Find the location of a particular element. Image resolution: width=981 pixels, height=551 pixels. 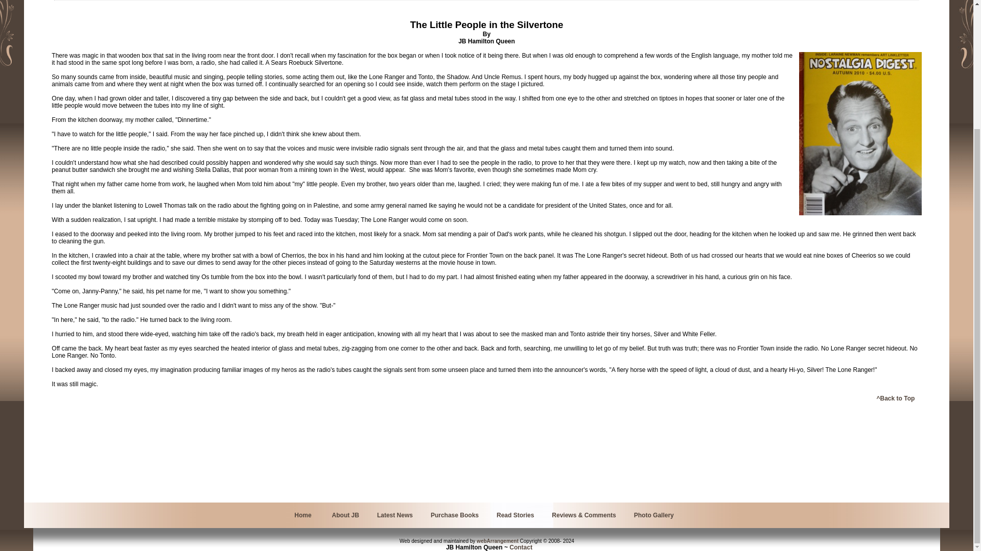

webArrangement is located at coordinates (498, 541).